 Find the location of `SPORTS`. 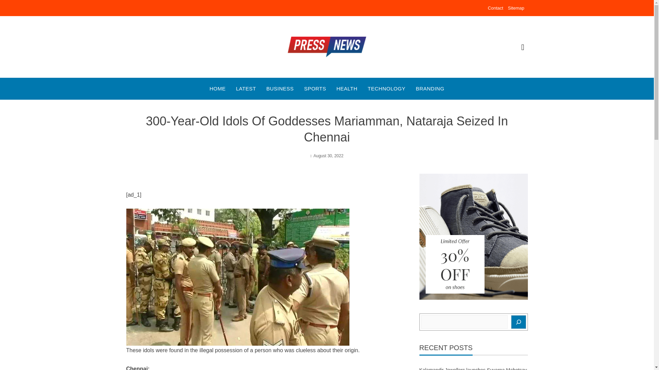

SPORTS is located at coordinates (315, 89).